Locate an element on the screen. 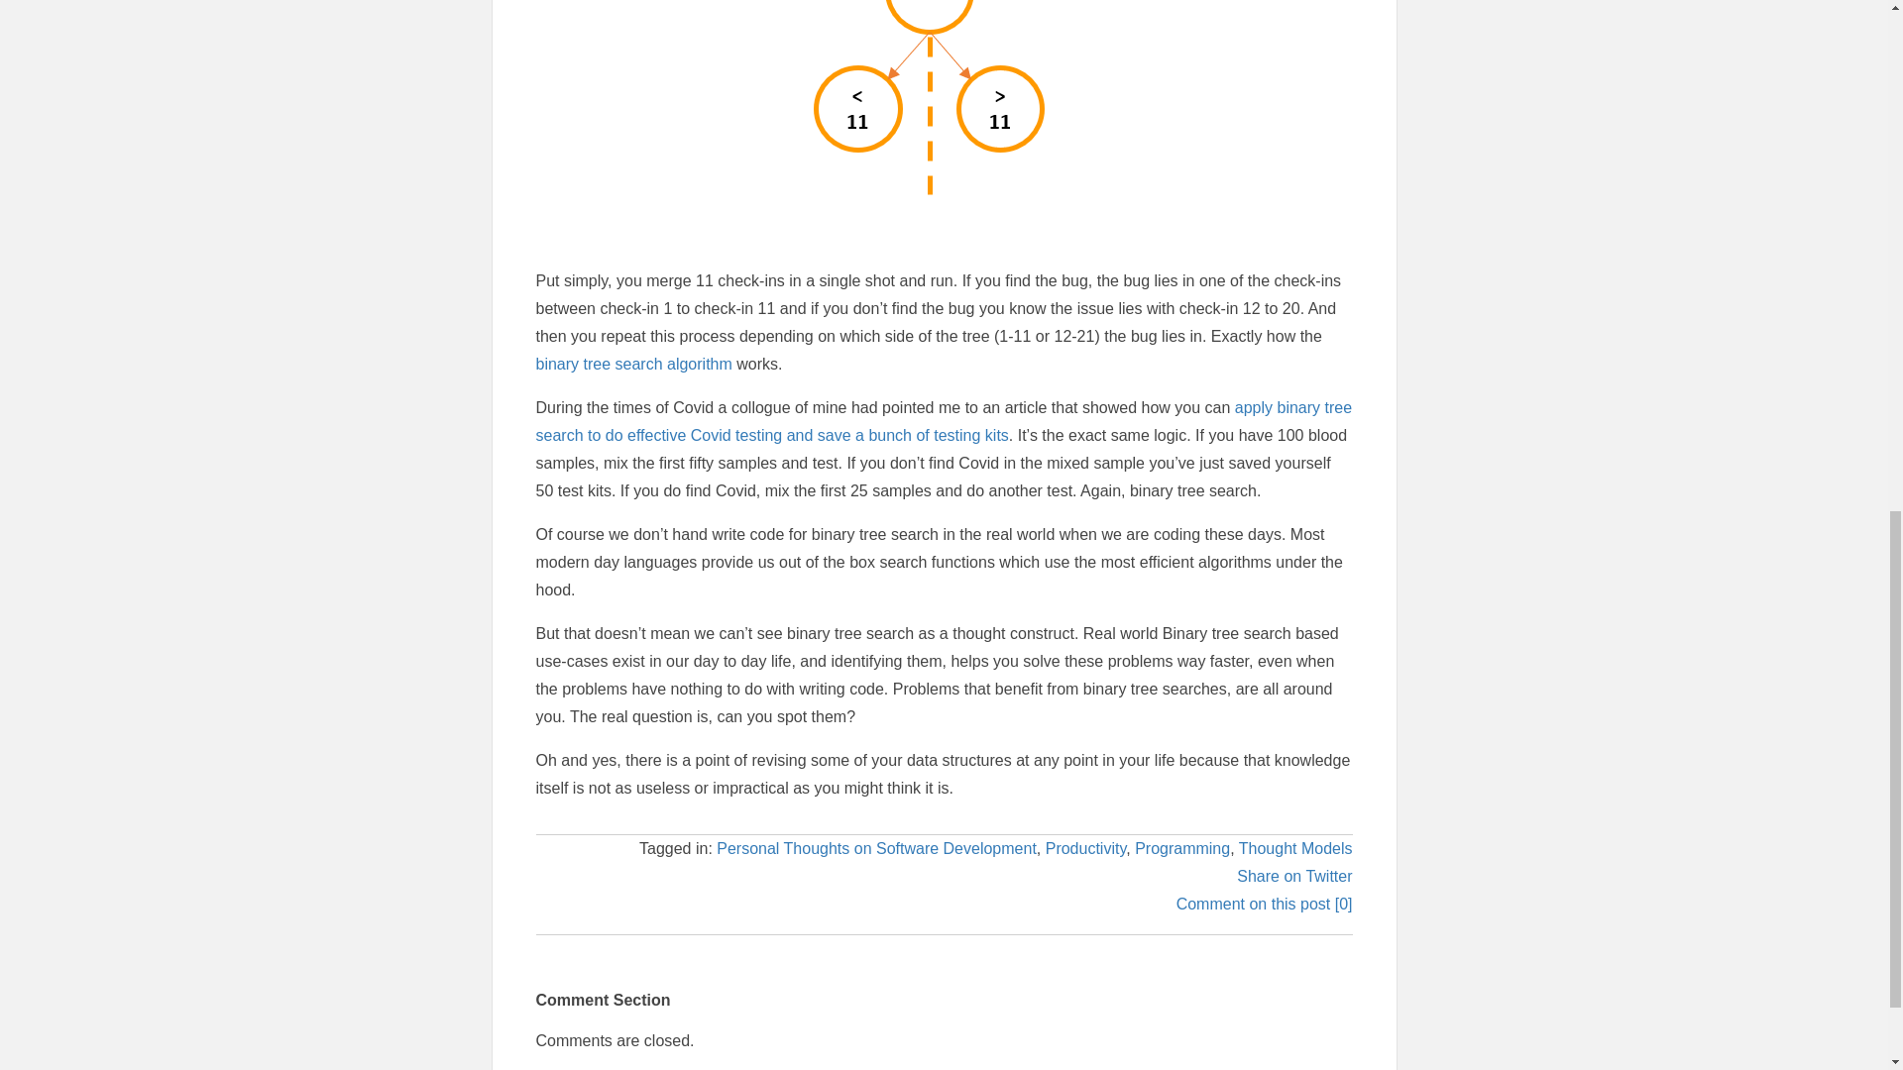  Thought Models is located at coordinates (1295, 848).